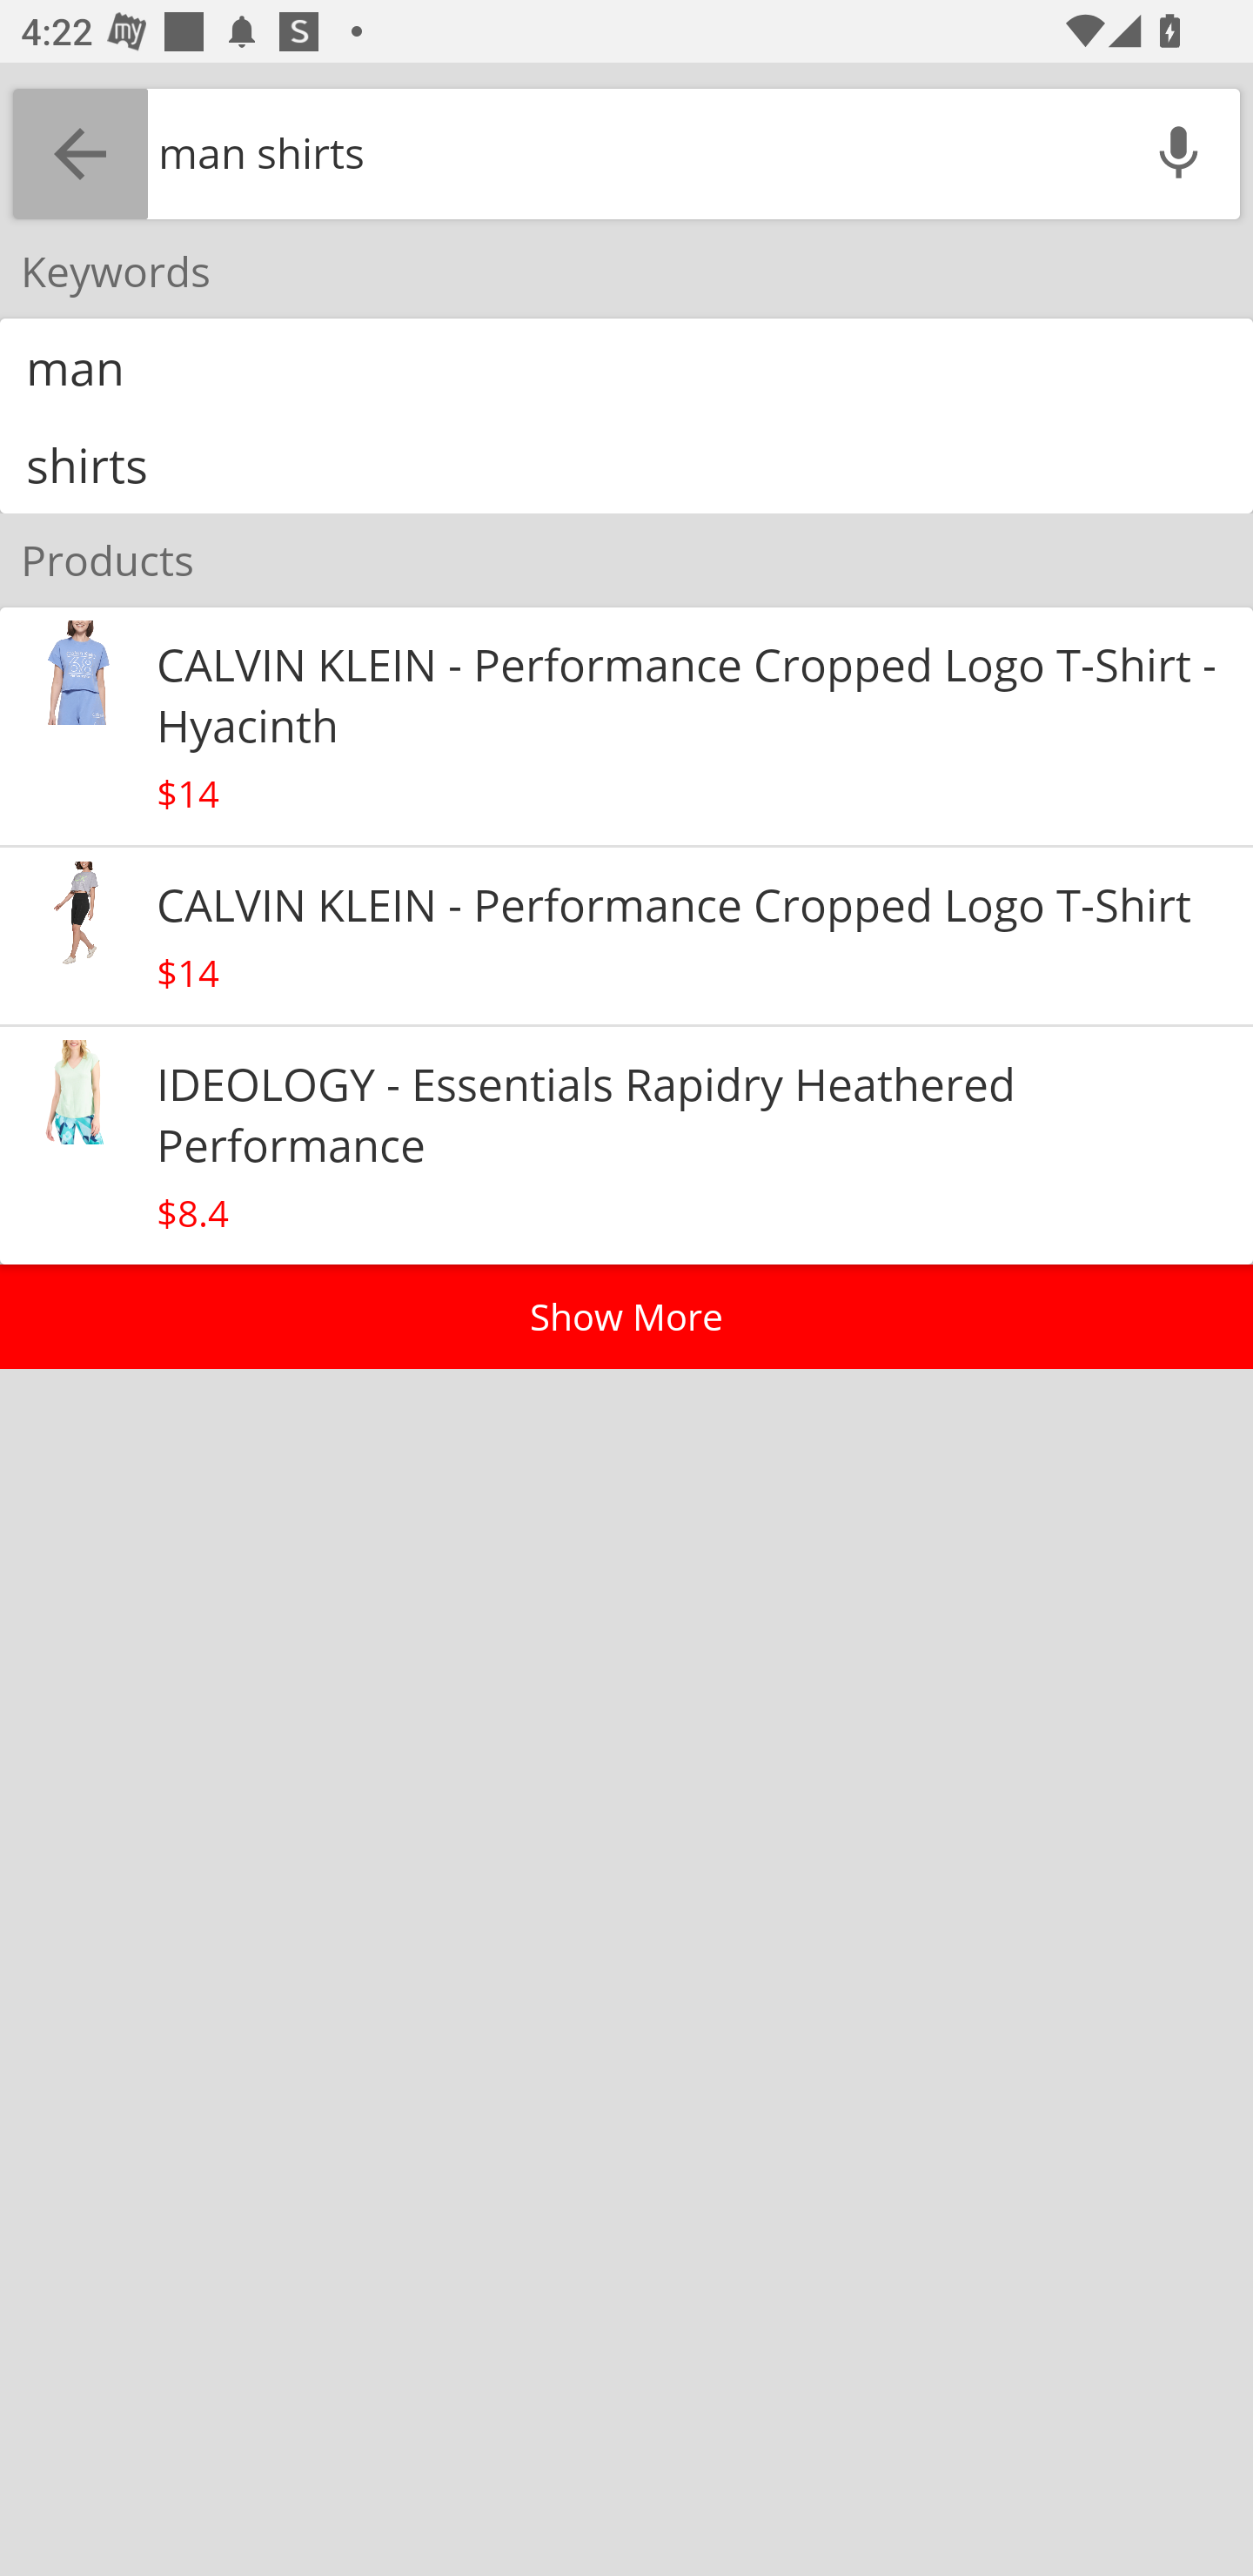 Image resolution: width=1253 pixels, height=2576 pixels. Describe the element at coordinates (626, 1316) in the screenshot. I see `Show More` at that location.